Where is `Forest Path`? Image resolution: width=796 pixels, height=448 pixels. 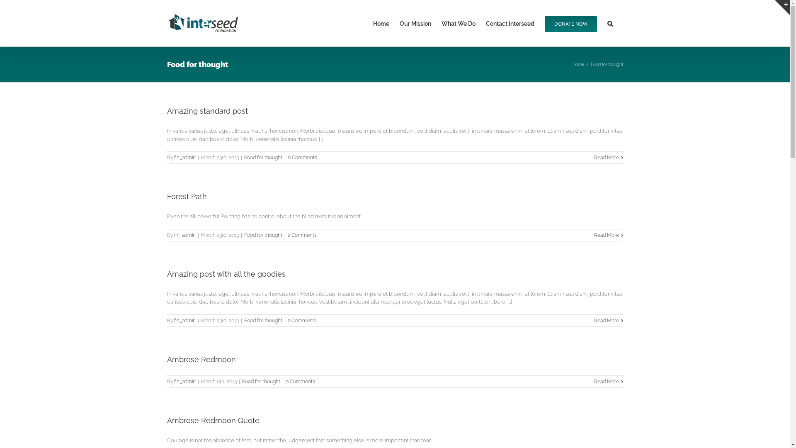 Forest Path is located at coordinates (187, 197).